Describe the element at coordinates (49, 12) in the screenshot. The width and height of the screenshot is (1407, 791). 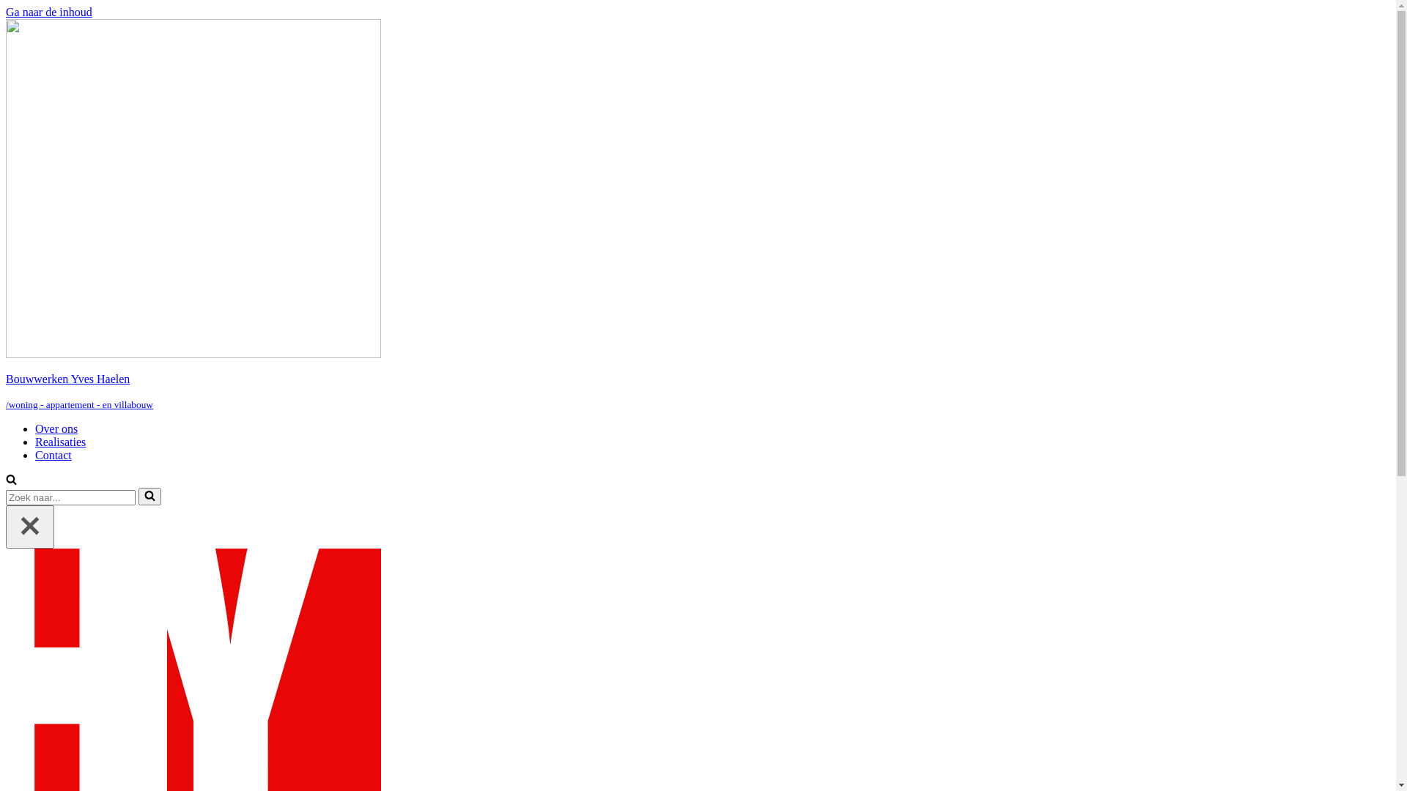
I see `Ga naar de inhoud` at that location.